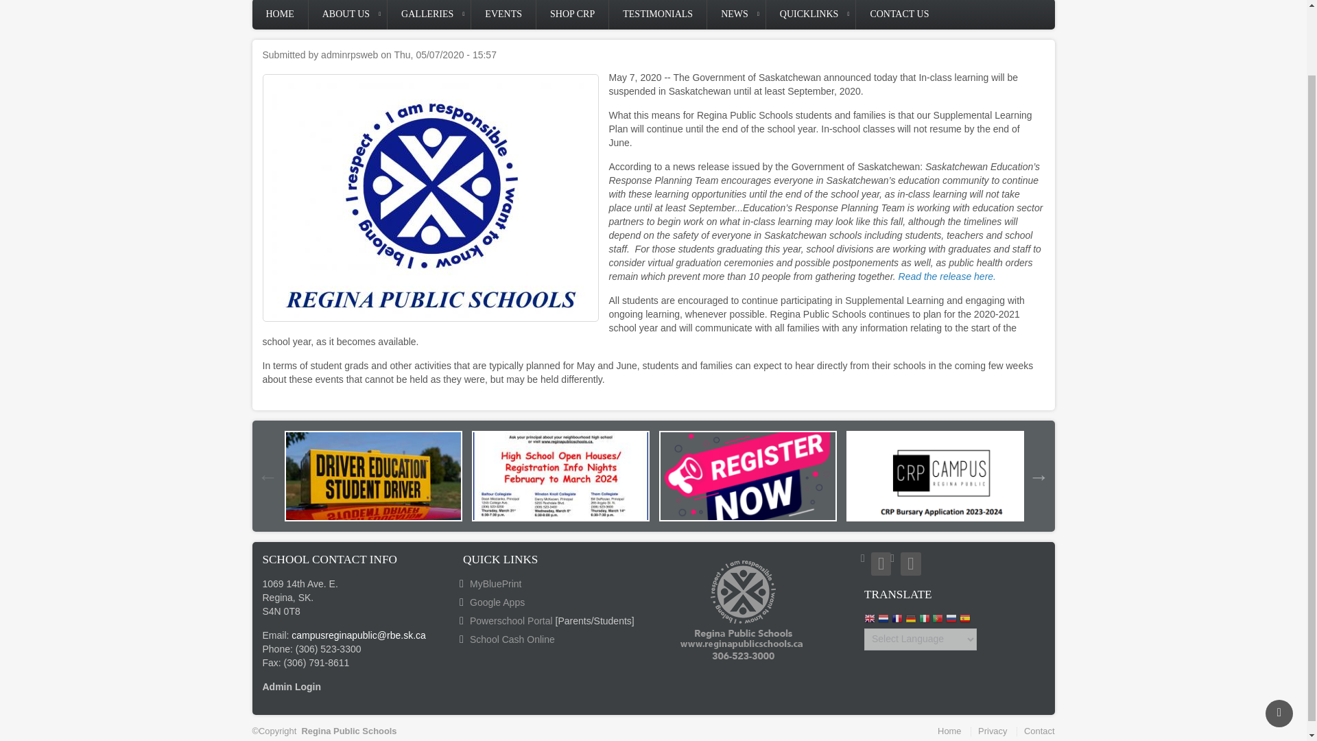  What do you see at coordinates (736, 15) in the screenshot?
I see `NEWS` at bounding box center [736, 15].